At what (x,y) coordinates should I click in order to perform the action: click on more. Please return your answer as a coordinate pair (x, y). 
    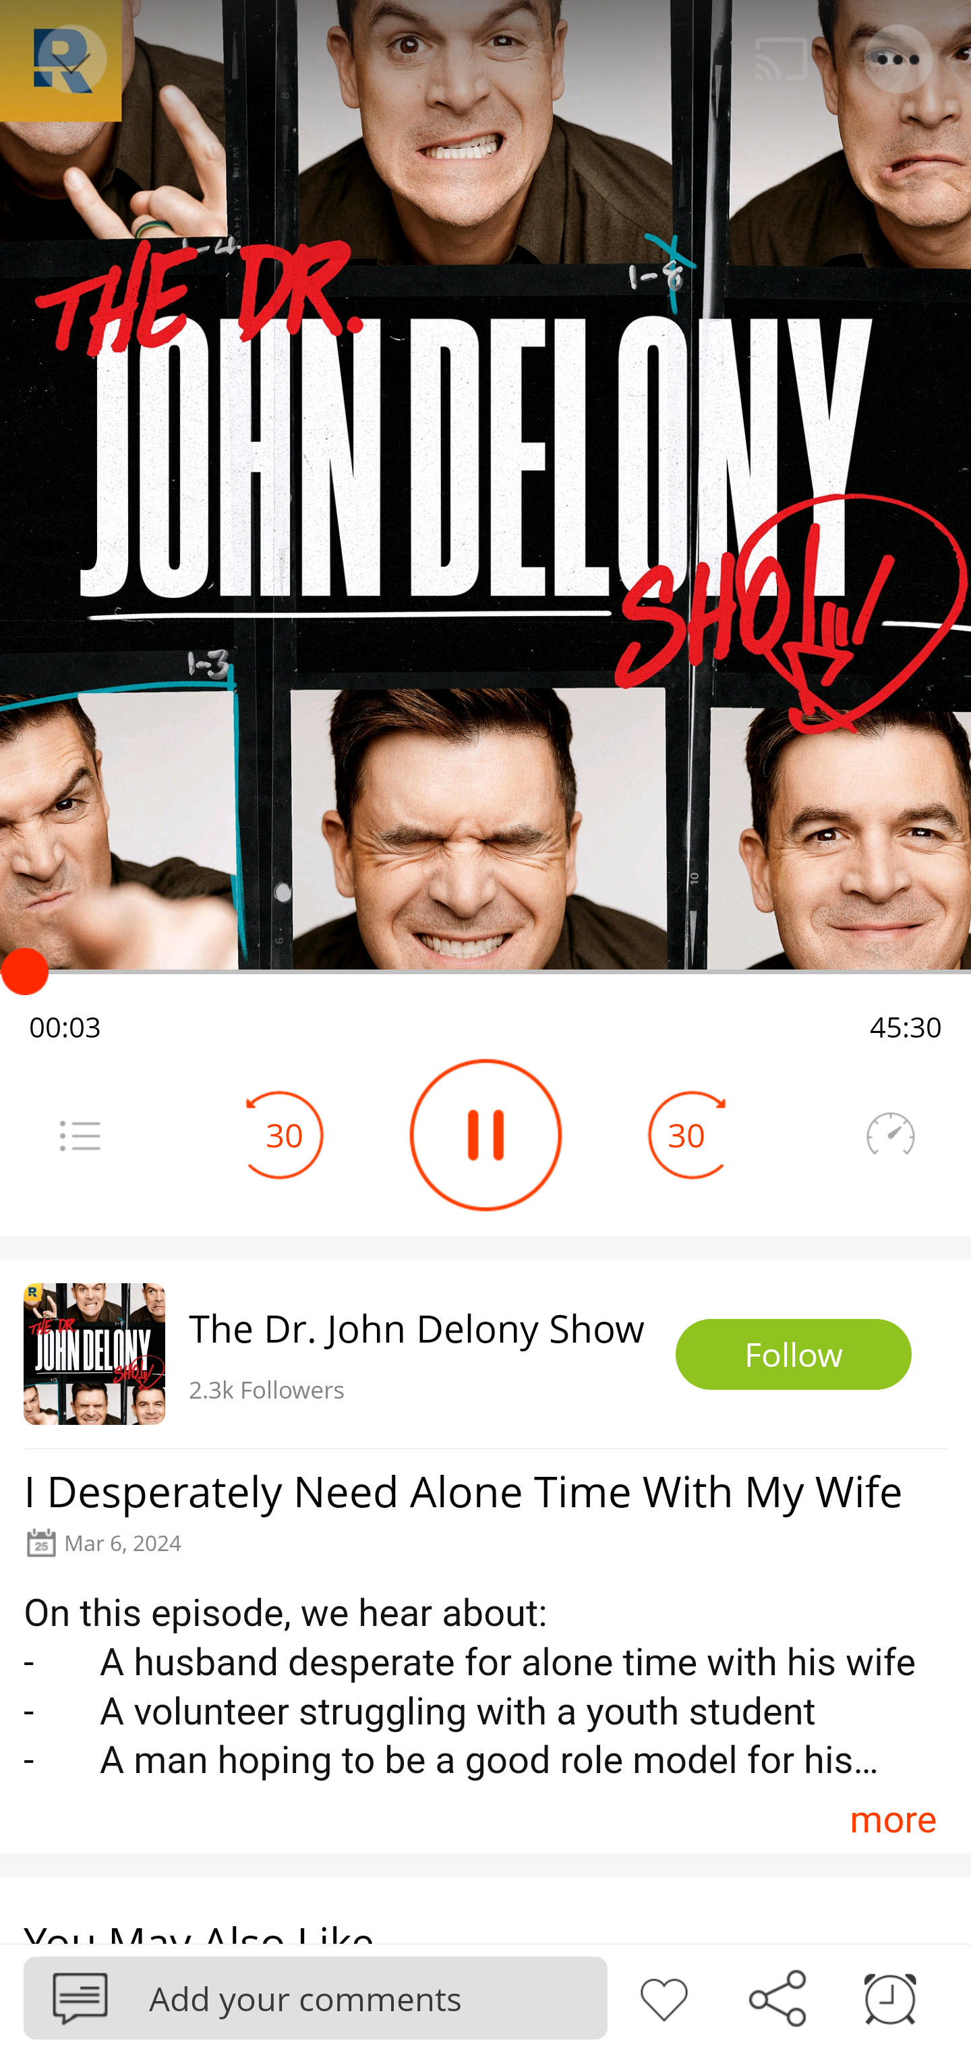
    Looking at the image, I should click on (893, 1819).